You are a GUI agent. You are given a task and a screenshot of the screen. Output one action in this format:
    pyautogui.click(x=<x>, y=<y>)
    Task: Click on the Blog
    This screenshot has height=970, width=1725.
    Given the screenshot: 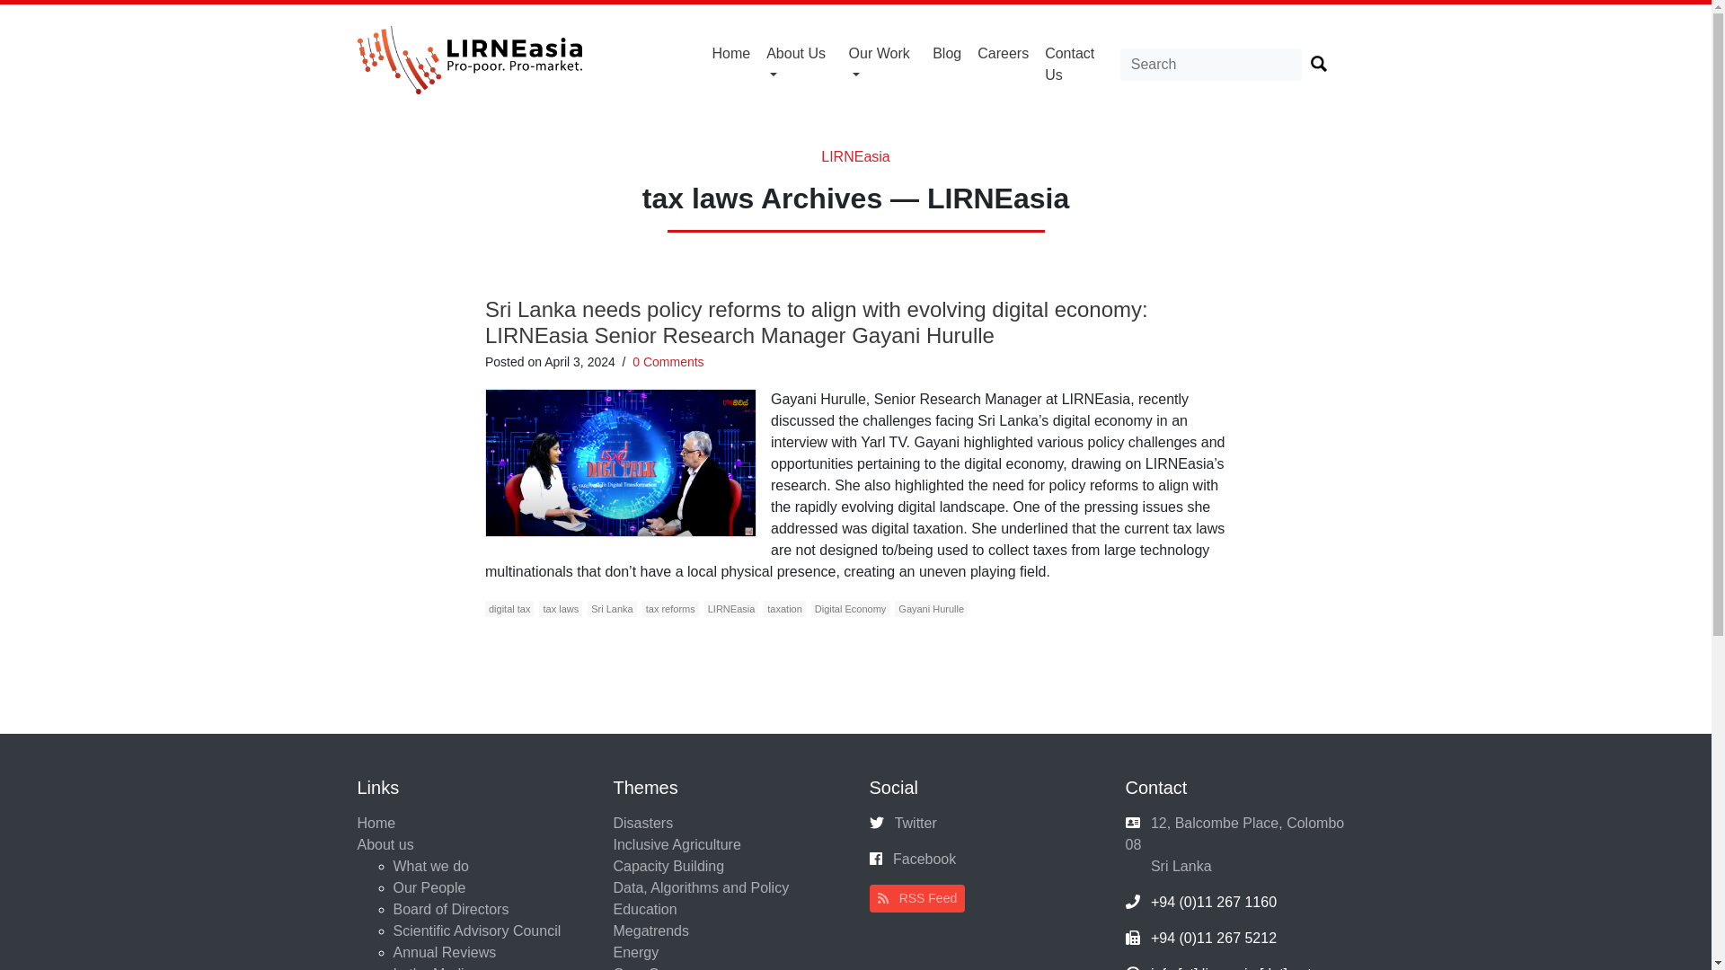 What is the action you would take?
    pyautogui.click(x=947, y=54)
    